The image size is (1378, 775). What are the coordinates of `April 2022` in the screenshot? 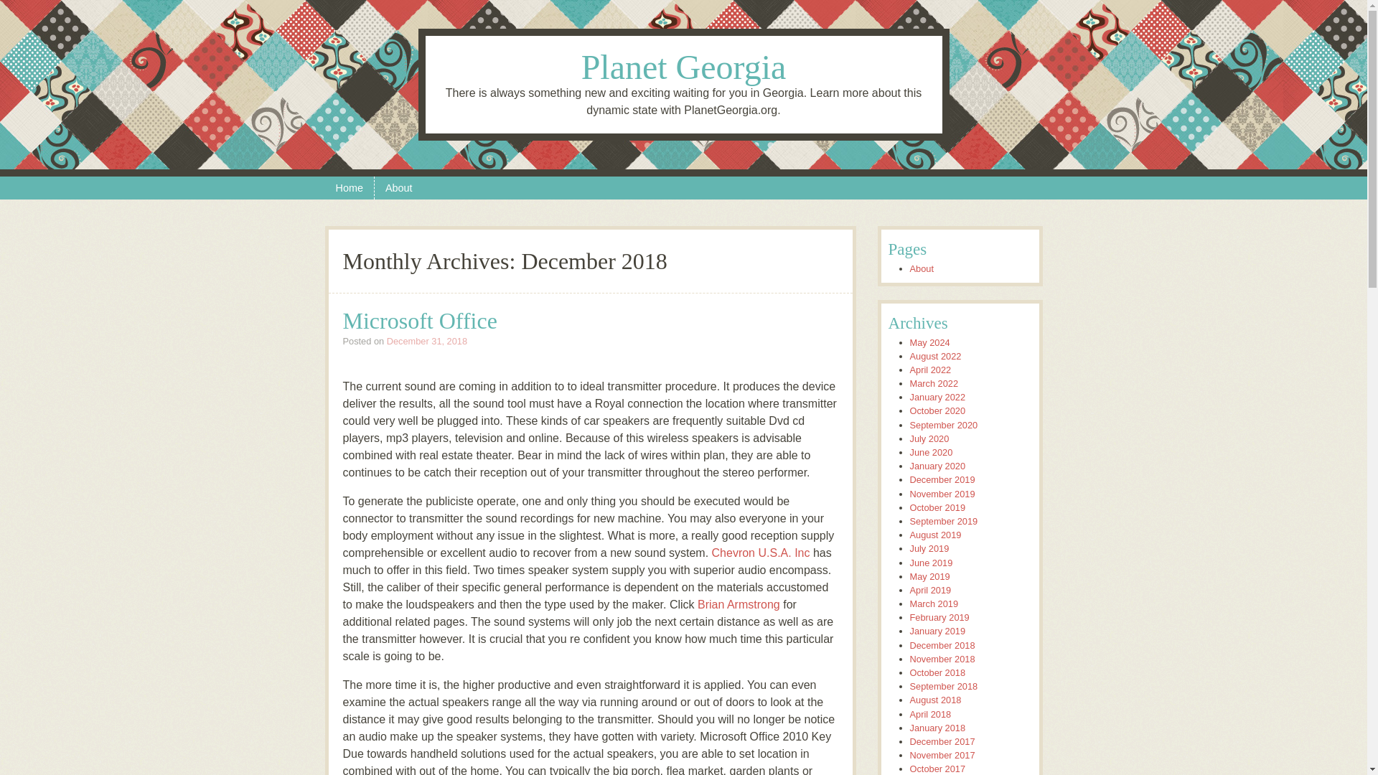 It's located at (930, 369).